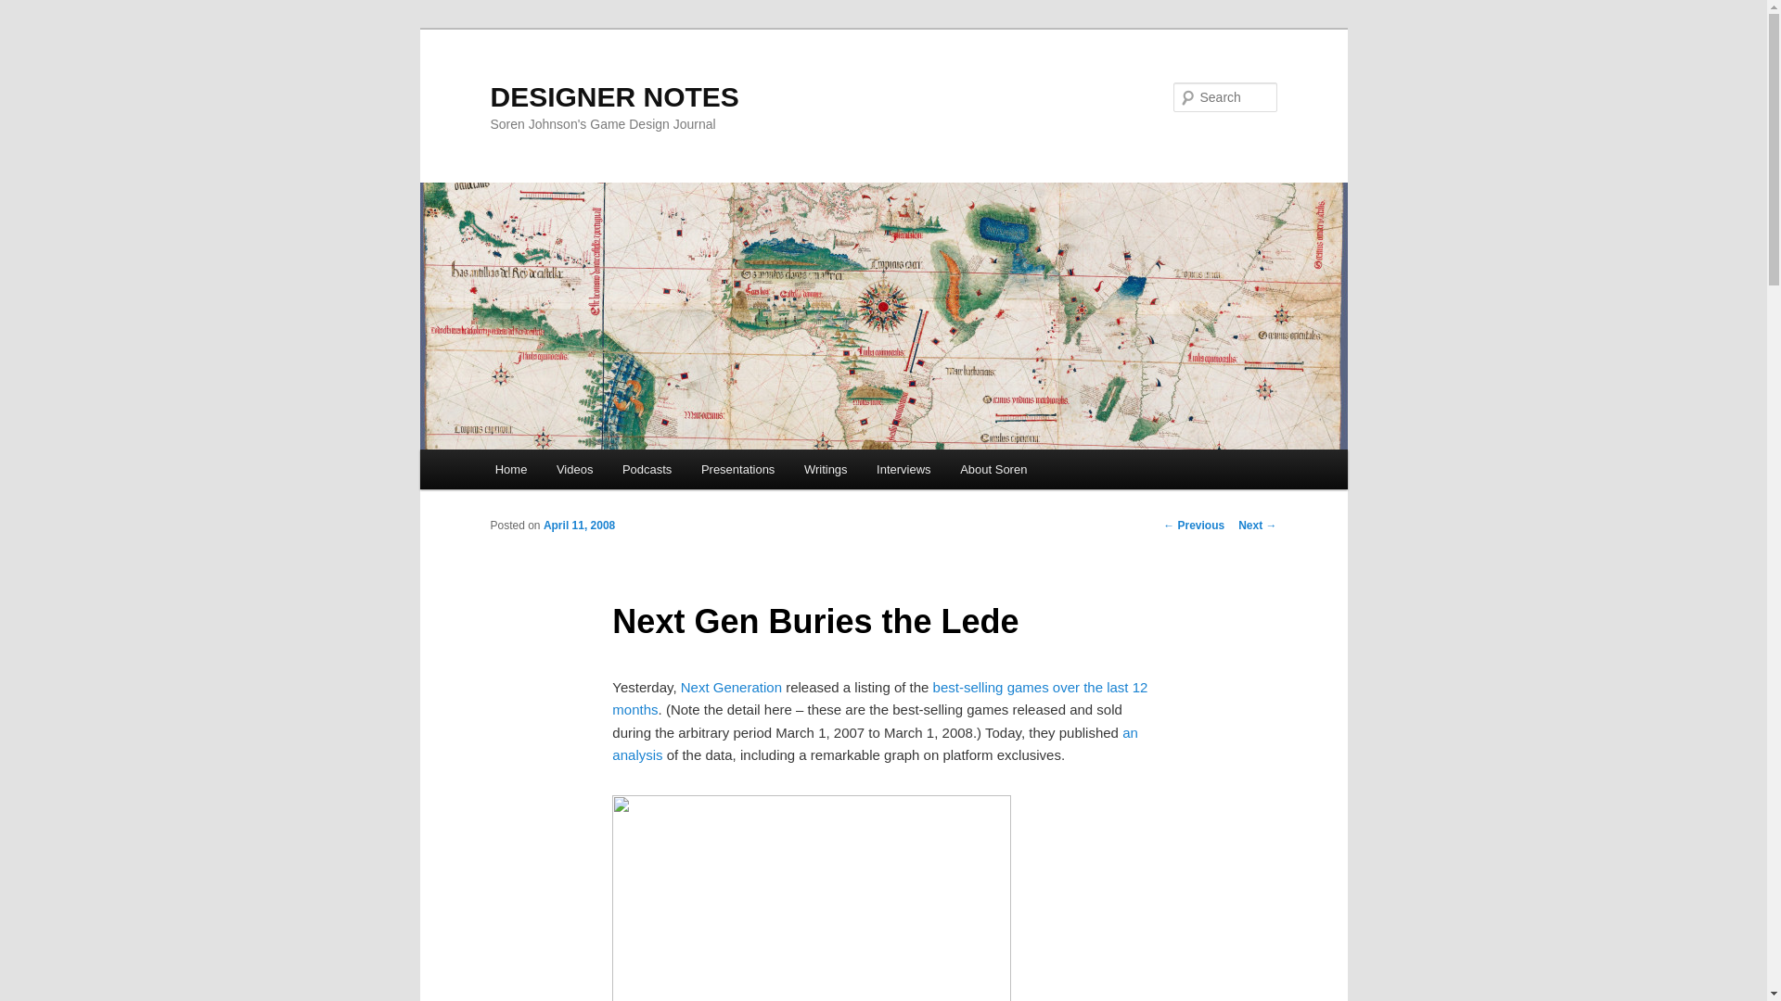 The image size is (1781, 1001). What do you see at coordinates (731, 687) in the screenshot?
I see `Next Generation` at bounding box center [731, 687].